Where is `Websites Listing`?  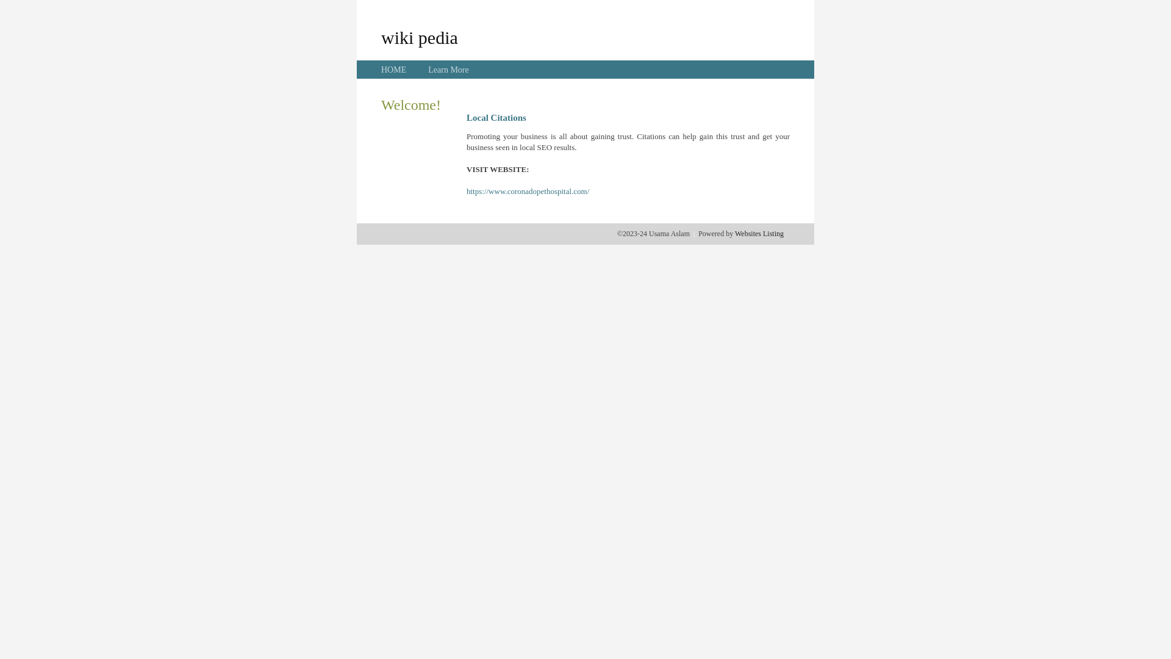 Websites Listing is located at coordinates (759, 234).